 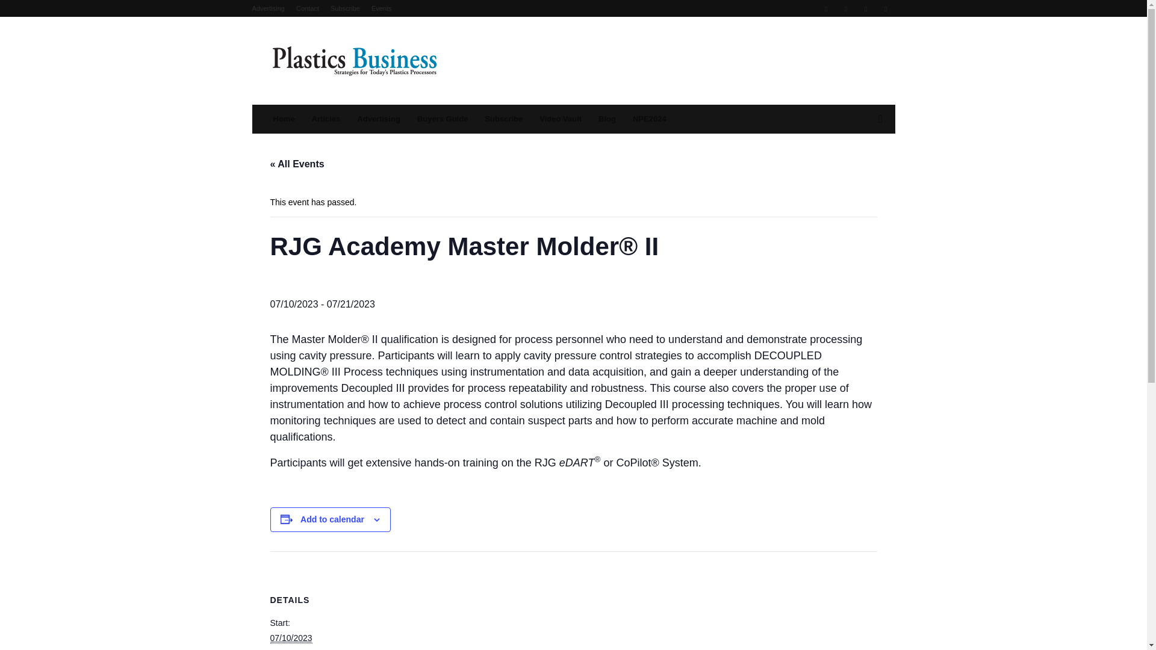 I want to click on Linkedin, so click(x=846, y=8).